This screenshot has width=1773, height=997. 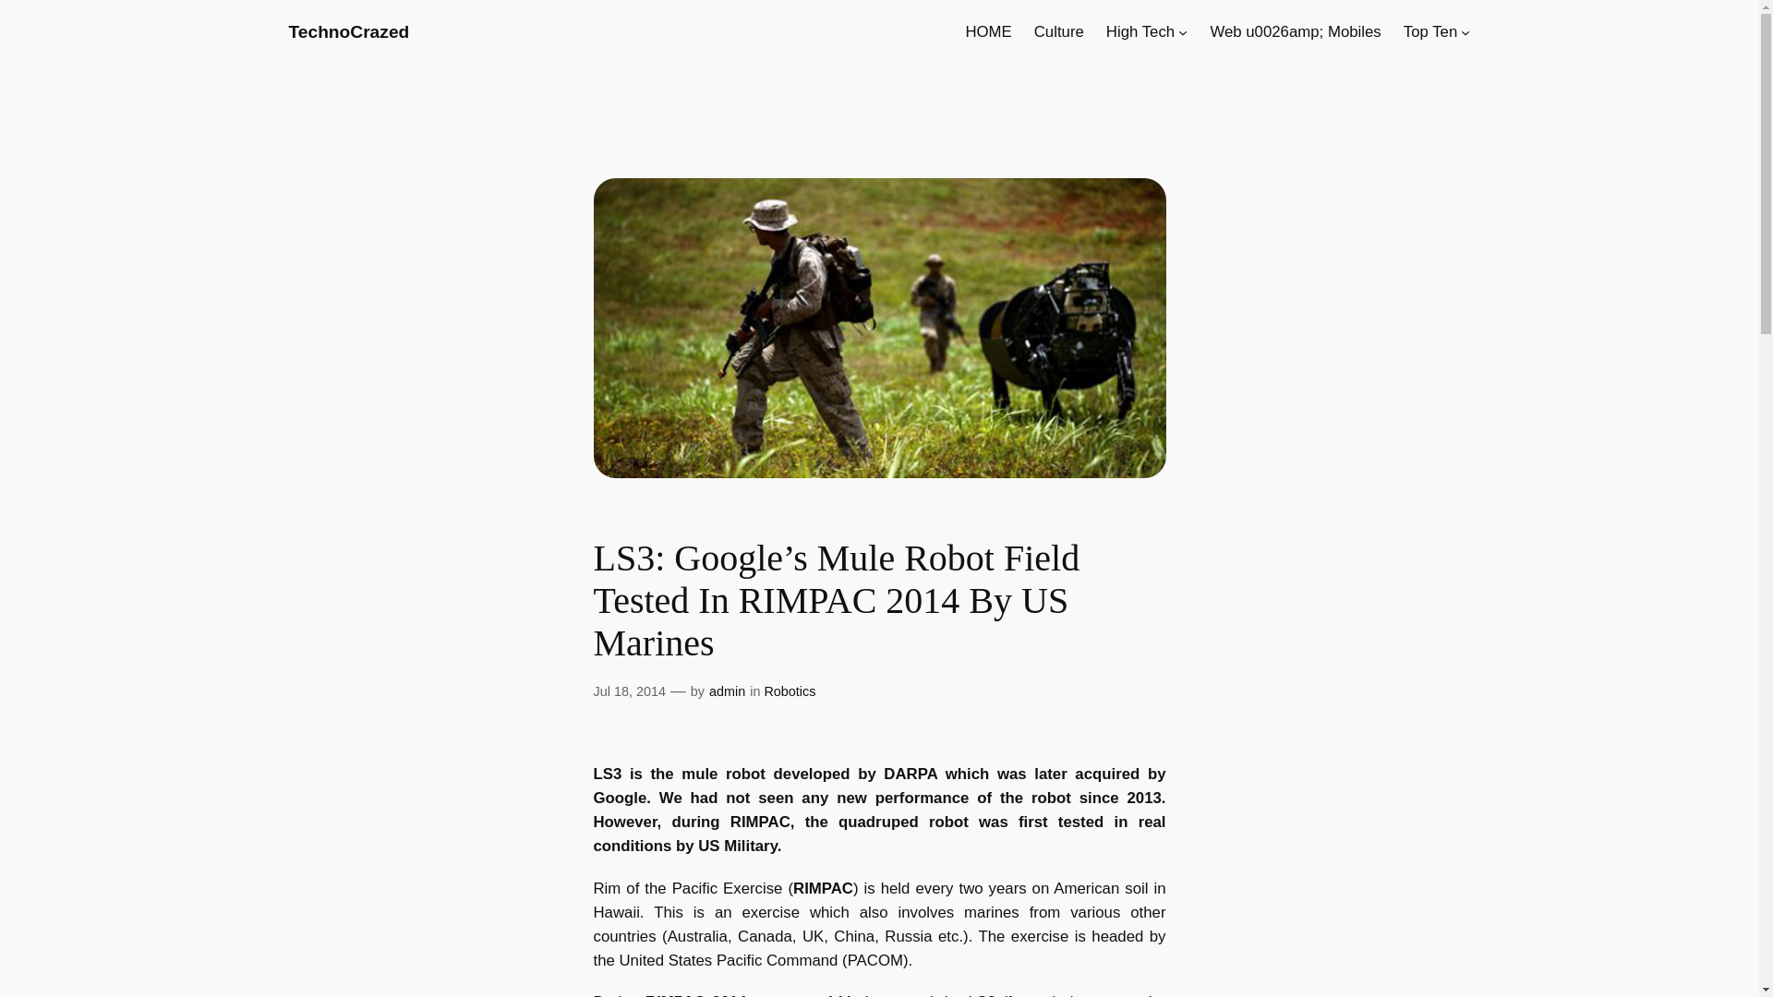 I want to click on Web u0026amp; Mobiles, so click(x=1295, y=31).